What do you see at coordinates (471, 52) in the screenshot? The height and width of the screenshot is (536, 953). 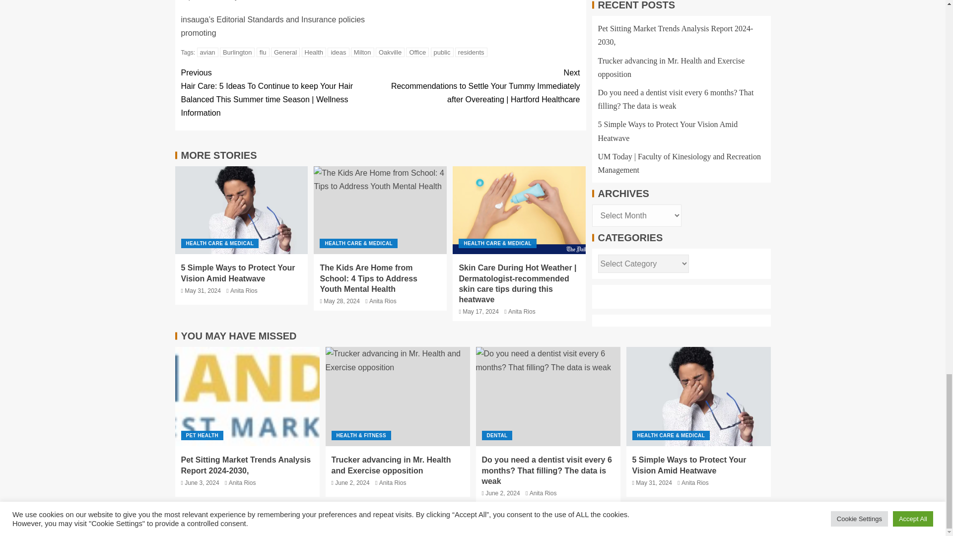 I see `residents` at bounding box center [471, 52].